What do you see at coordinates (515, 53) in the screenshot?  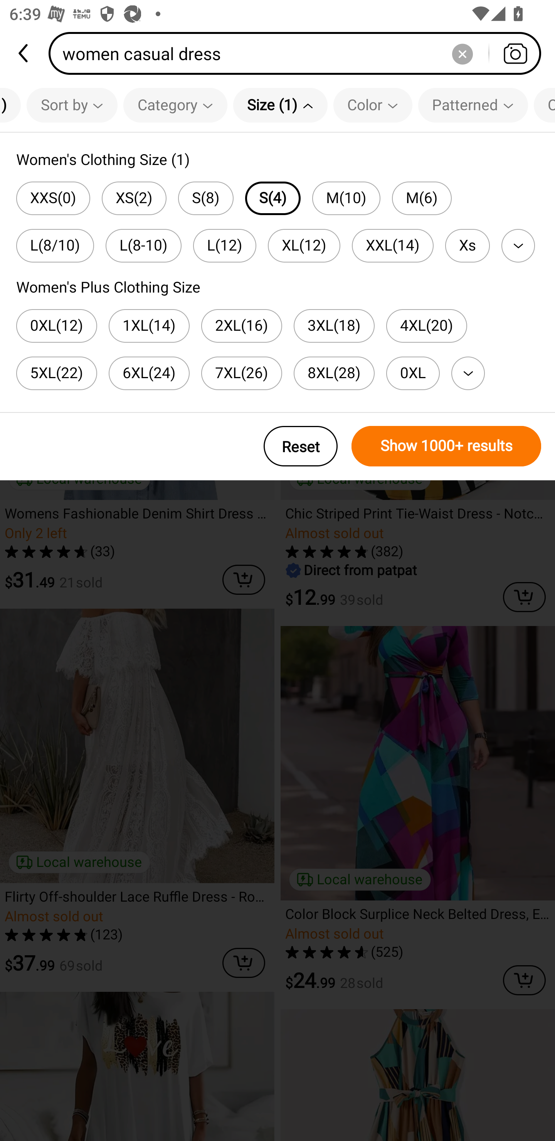 I see `Search by photo` at bounding box center [515, 53].